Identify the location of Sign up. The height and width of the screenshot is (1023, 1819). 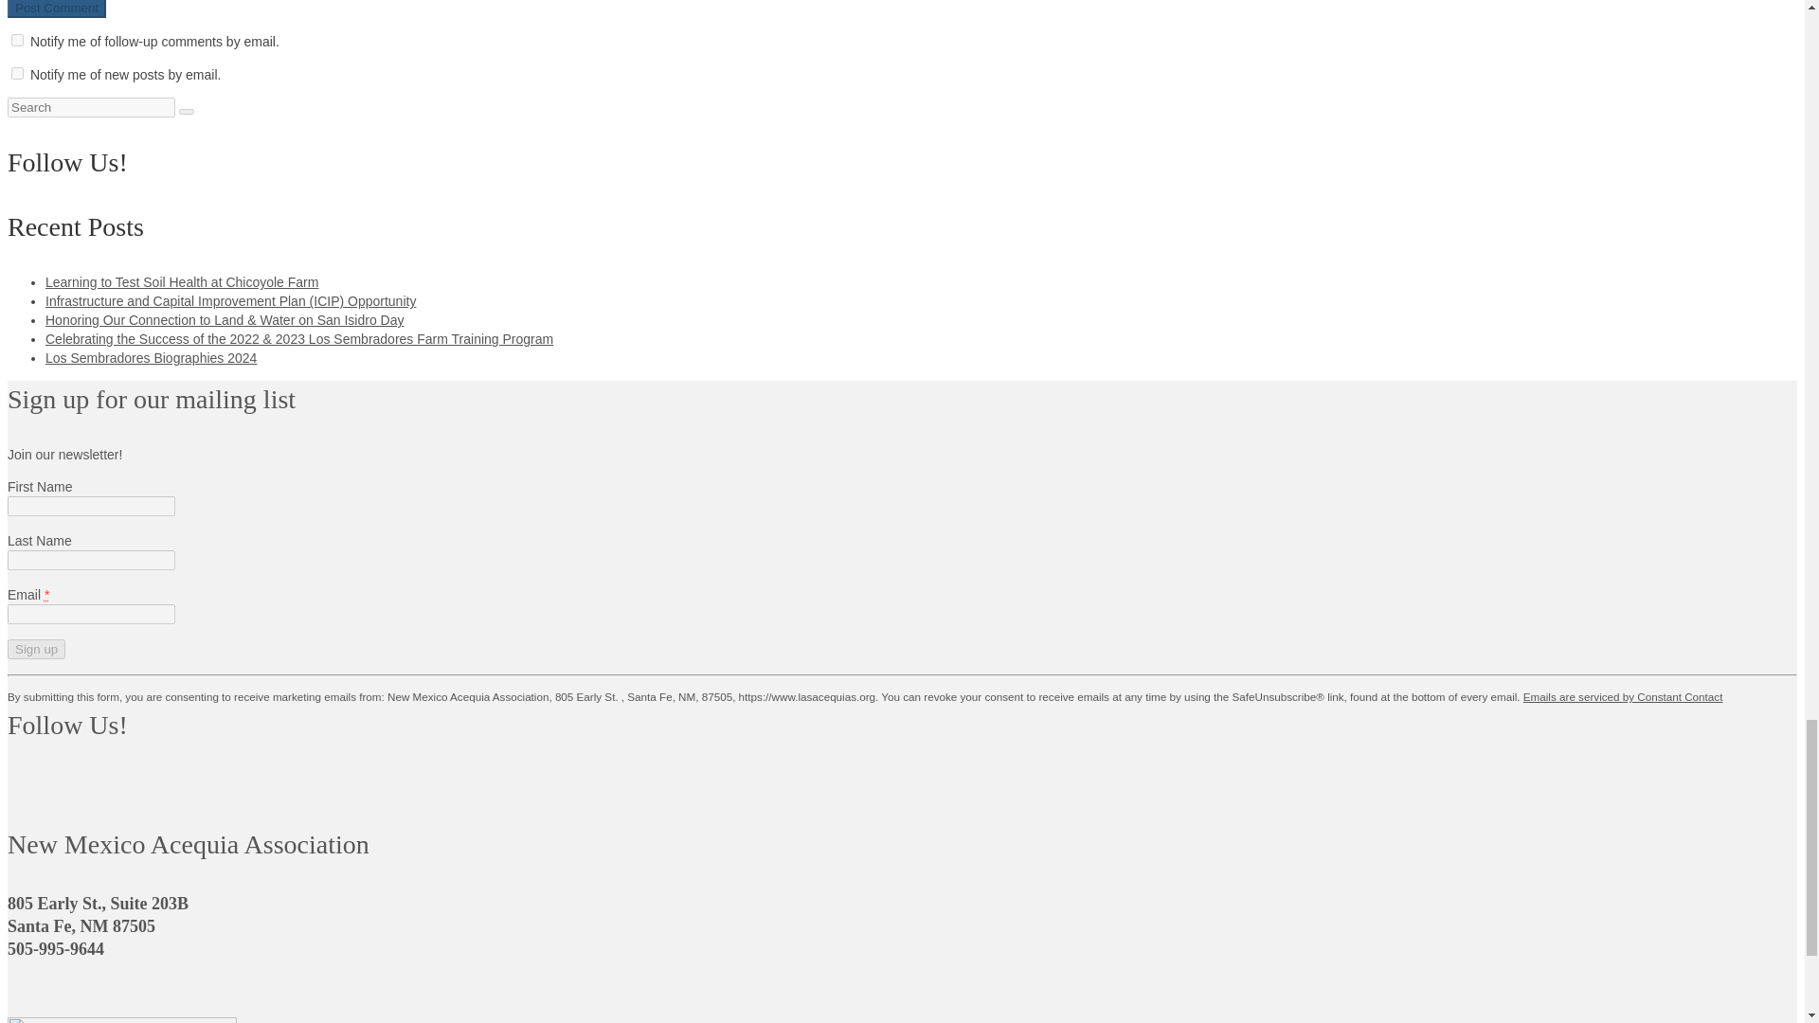
(36, 649).